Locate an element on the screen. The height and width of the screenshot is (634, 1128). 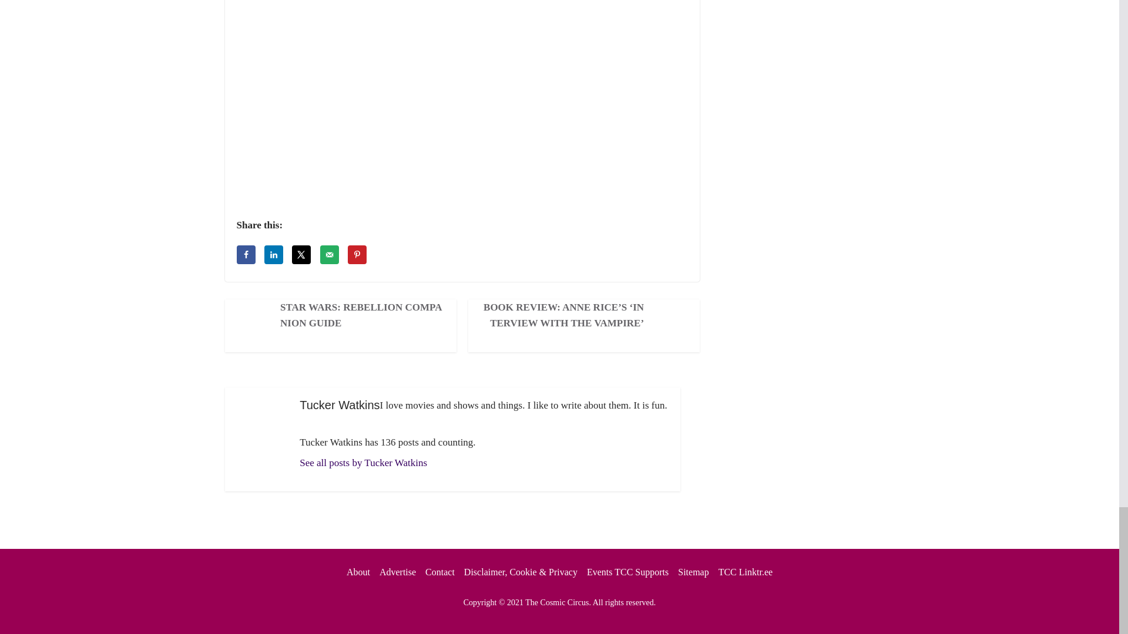
Share on LinkedIn is located at coordinates (273, 255).